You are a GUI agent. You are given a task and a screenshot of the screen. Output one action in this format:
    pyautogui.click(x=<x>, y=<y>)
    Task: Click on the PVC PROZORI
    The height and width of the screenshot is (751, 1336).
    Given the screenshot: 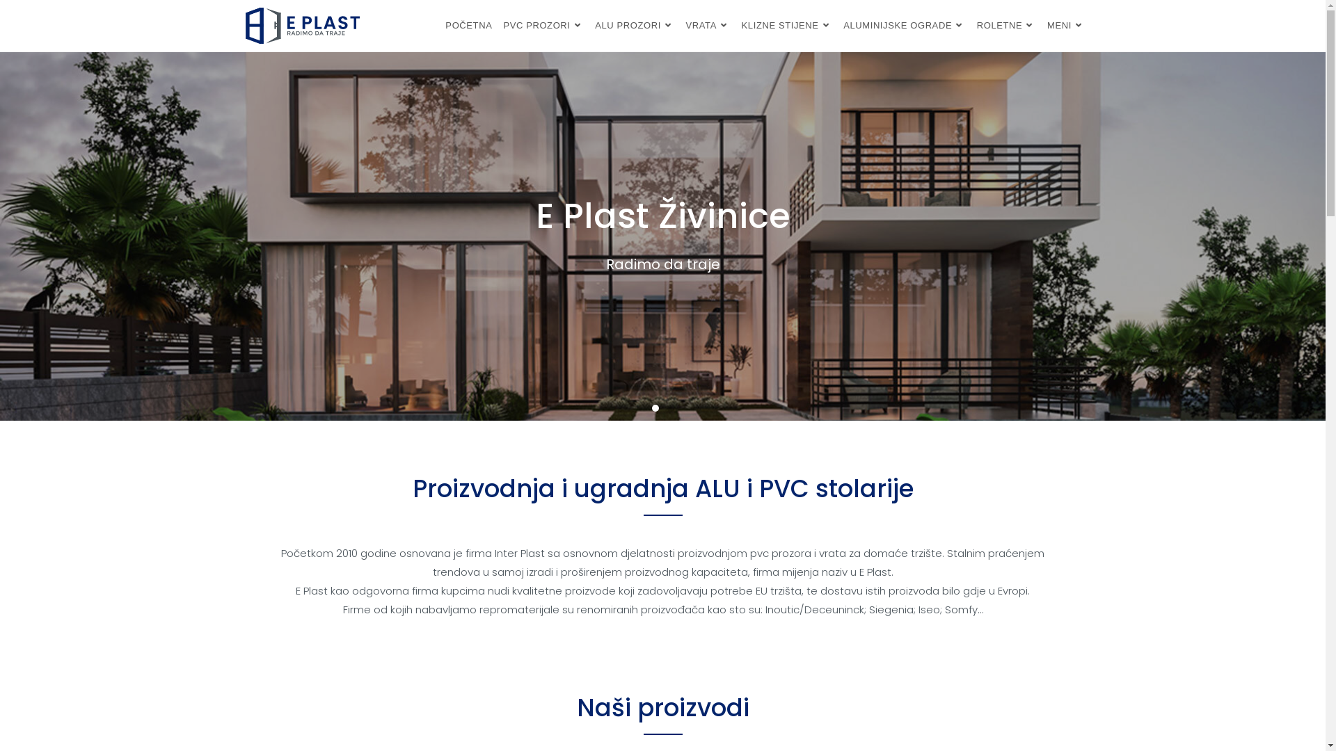 What is the action you would take?
    pyautogui.click(x=543, y=26)
    